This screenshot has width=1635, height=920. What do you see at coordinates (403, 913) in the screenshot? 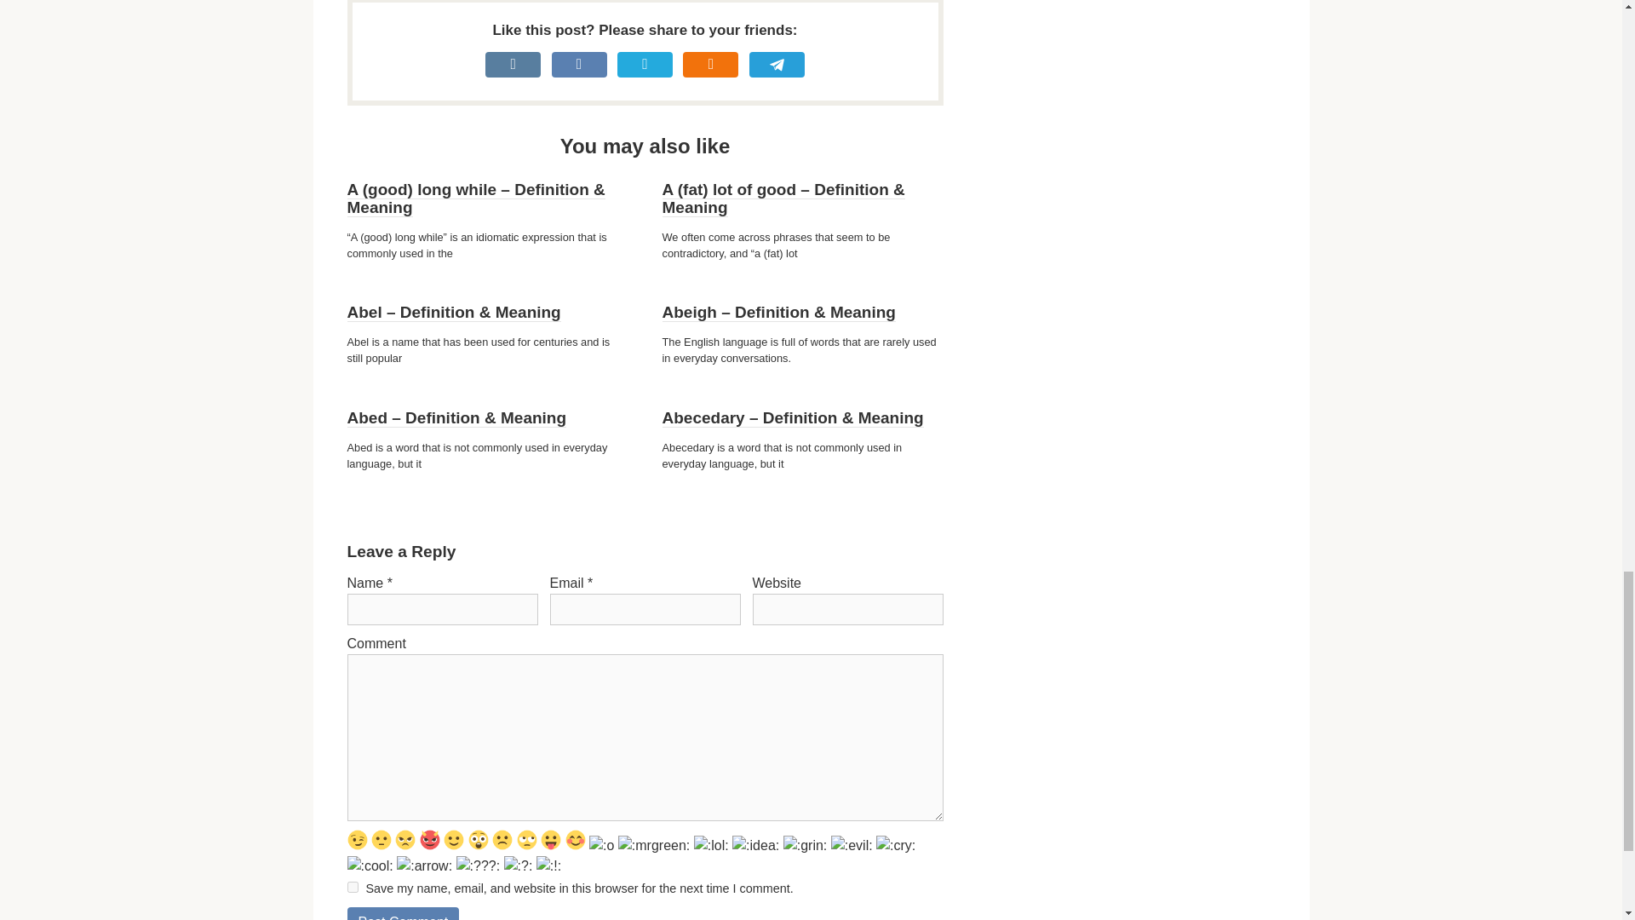
I see `Post Comment` at bounding box center [403, 913].